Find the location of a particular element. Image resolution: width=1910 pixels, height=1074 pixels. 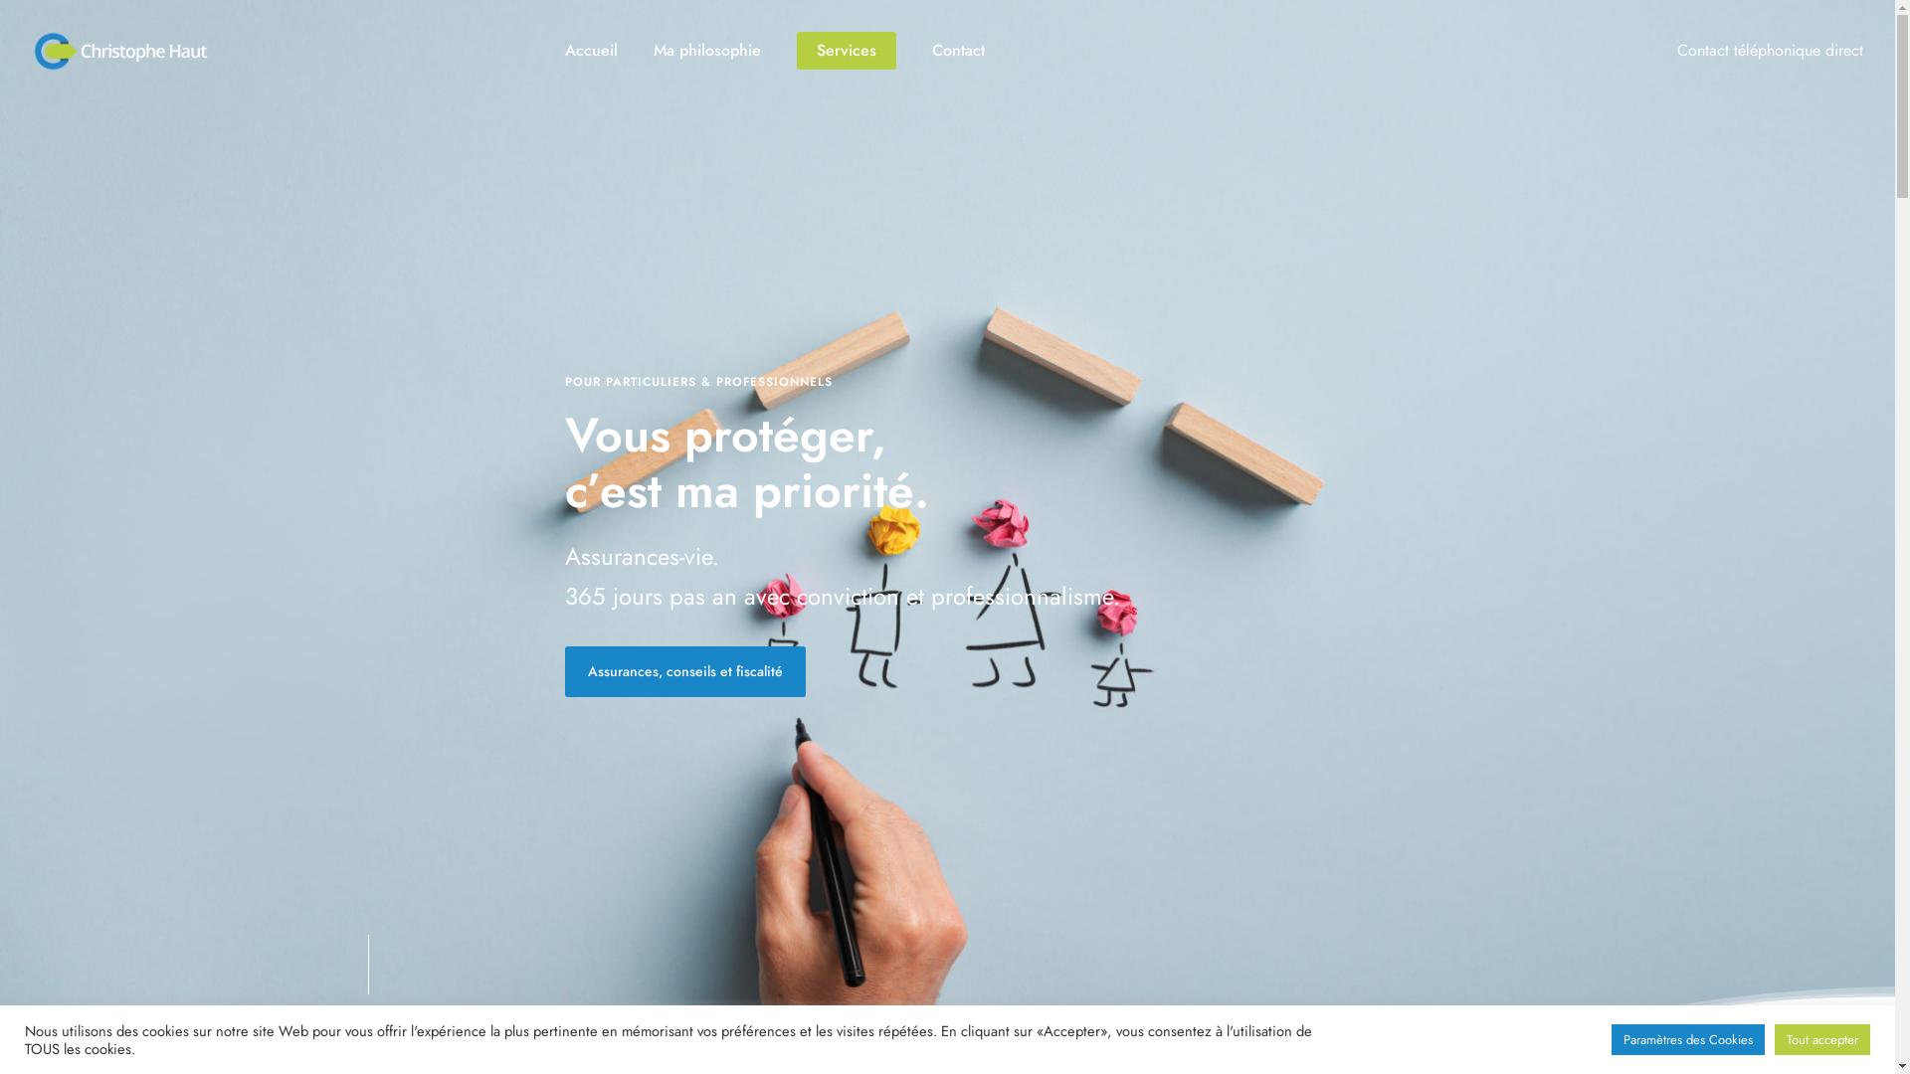

Tout accepter is located at coordinates (1822, 1040).